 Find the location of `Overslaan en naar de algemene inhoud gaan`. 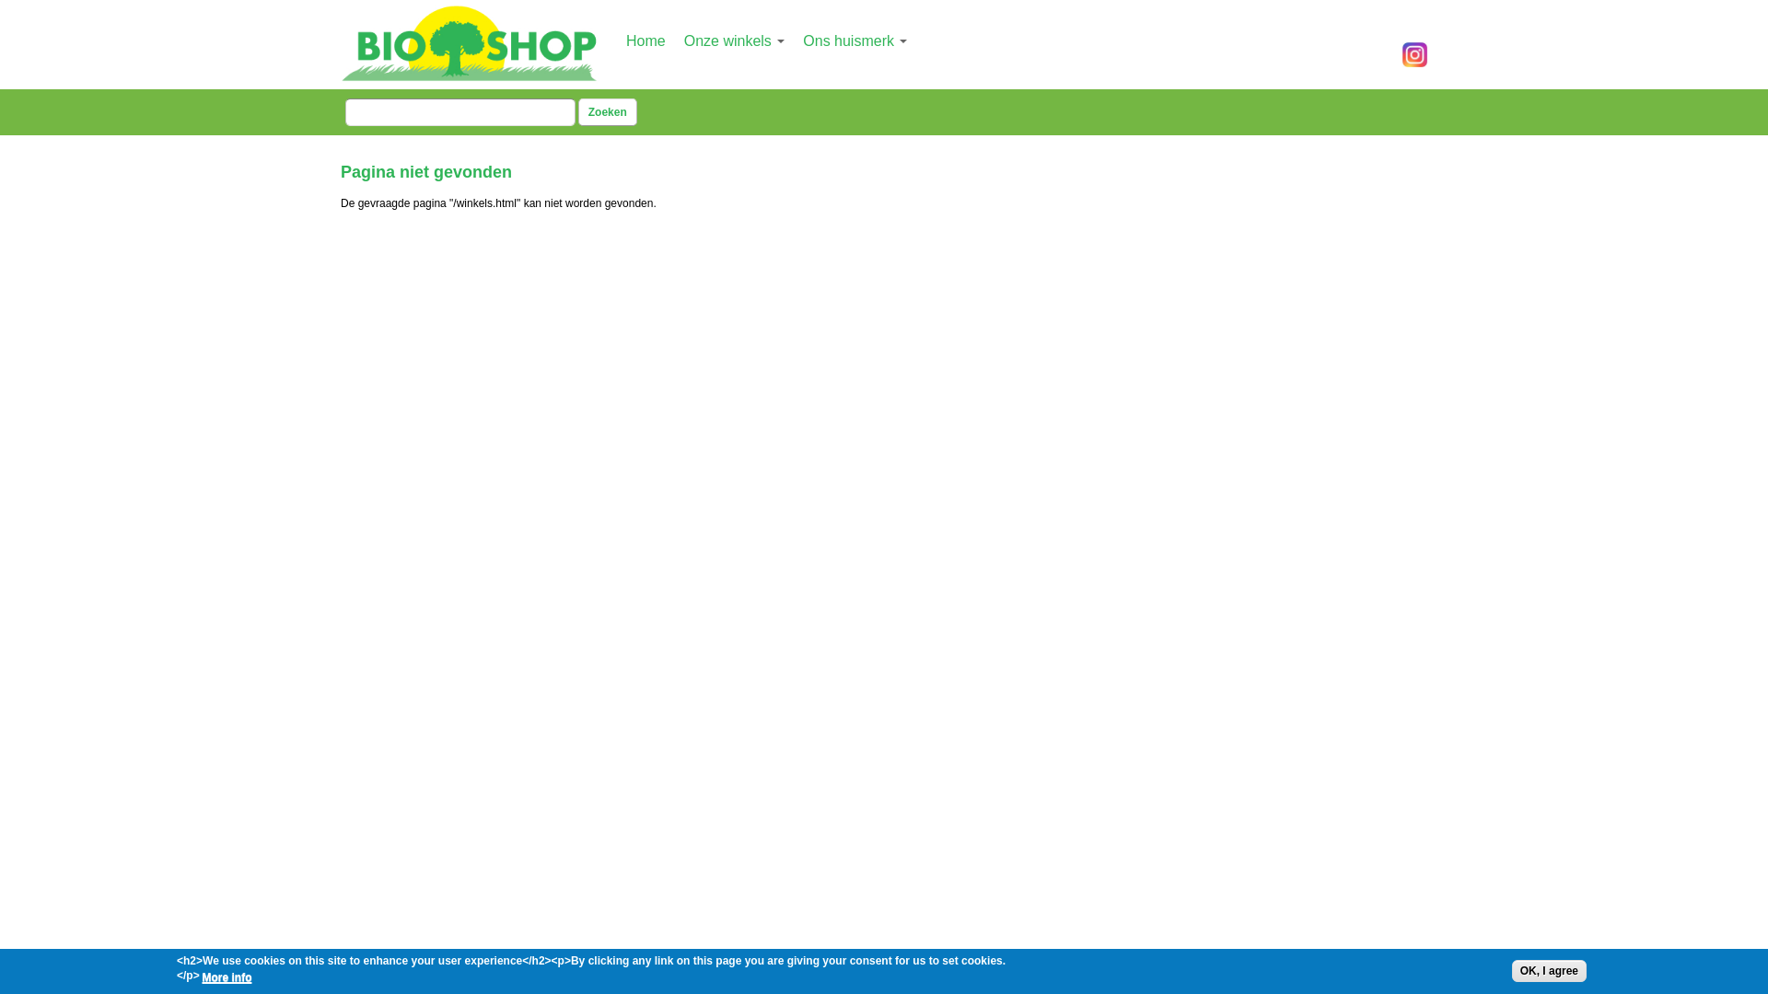

Overslaan en naar de algemene inhoud gaan is located at coordinates (867, 2).